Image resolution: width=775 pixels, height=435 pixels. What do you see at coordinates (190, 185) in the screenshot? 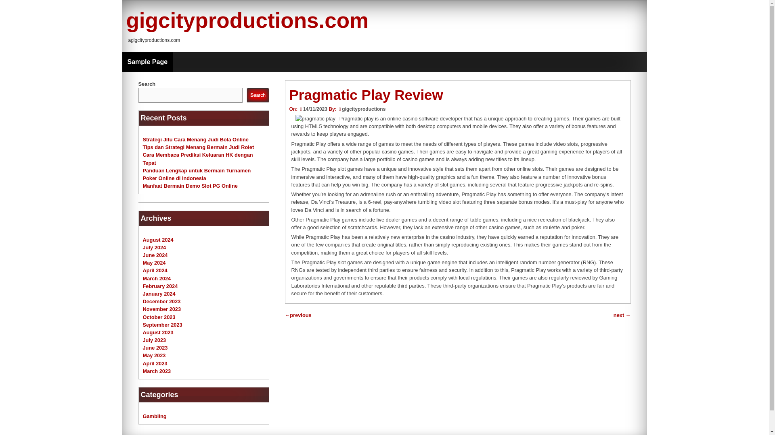
I see `Manfaat Bermain Demo Slot PG Online` at bounding box center [190, 185].